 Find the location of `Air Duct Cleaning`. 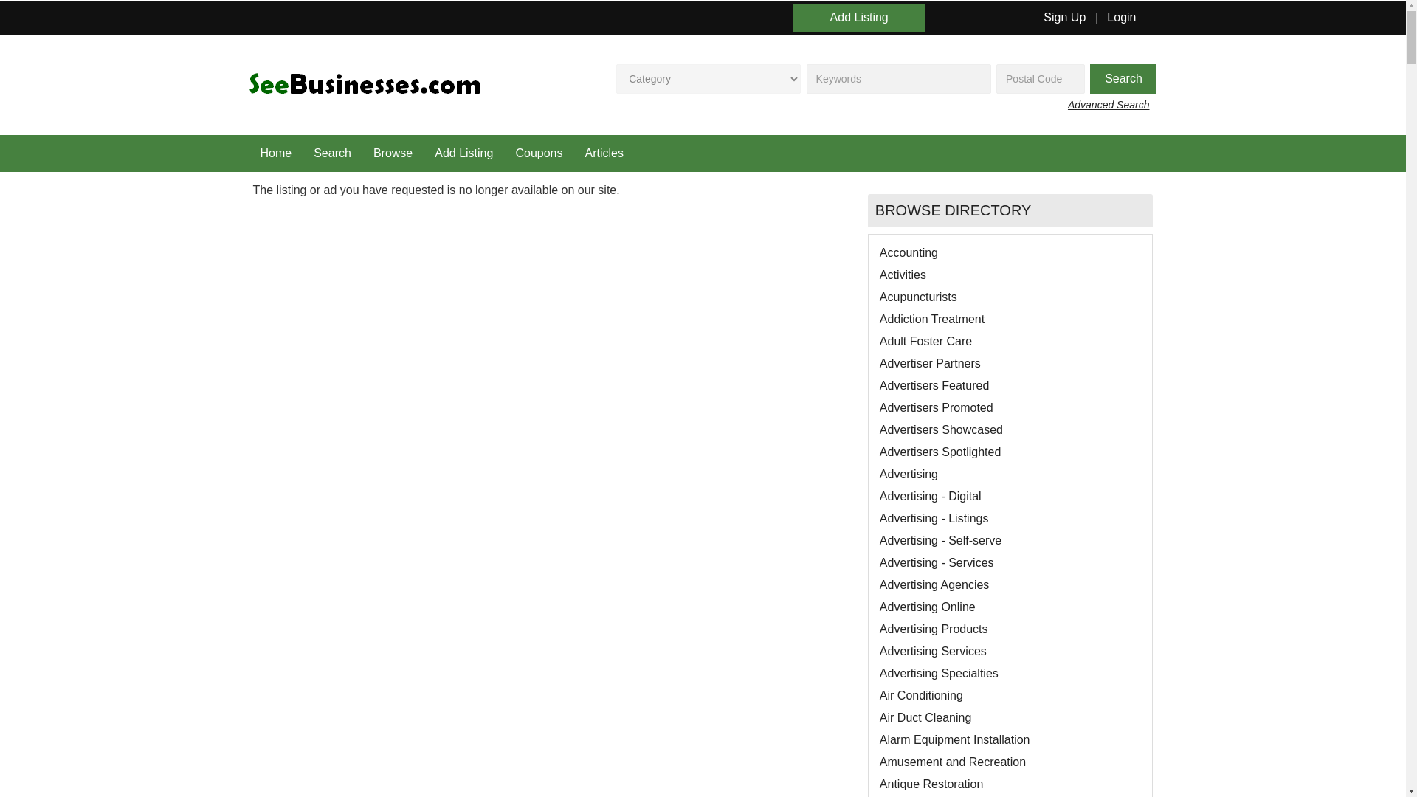

Air Duct Cleaning is located at coordinates (925, 717).